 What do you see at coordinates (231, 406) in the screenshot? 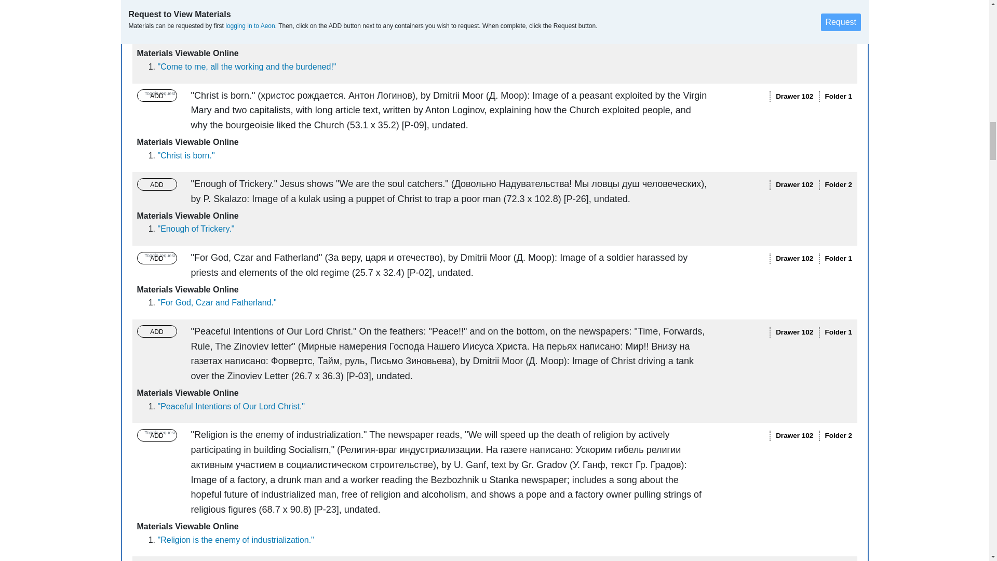
I see `"Peaceful Intentions of Our Lord Christ."` at bounding box center [231, 406].